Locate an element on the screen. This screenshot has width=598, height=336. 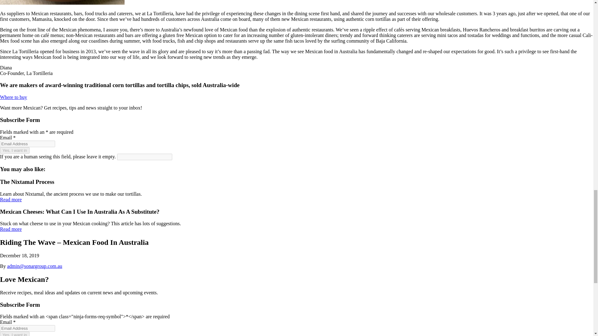
Read more is located at coordinates (11, 199).